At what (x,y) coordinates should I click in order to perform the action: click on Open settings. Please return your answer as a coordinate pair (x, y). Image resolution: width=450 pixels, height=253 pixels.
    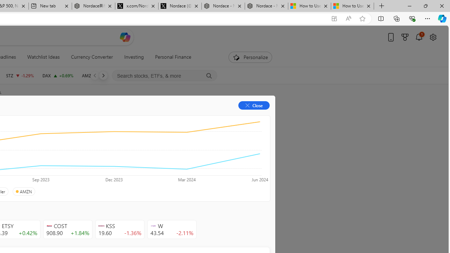
    Looking at the image, I should click on (433, 37).